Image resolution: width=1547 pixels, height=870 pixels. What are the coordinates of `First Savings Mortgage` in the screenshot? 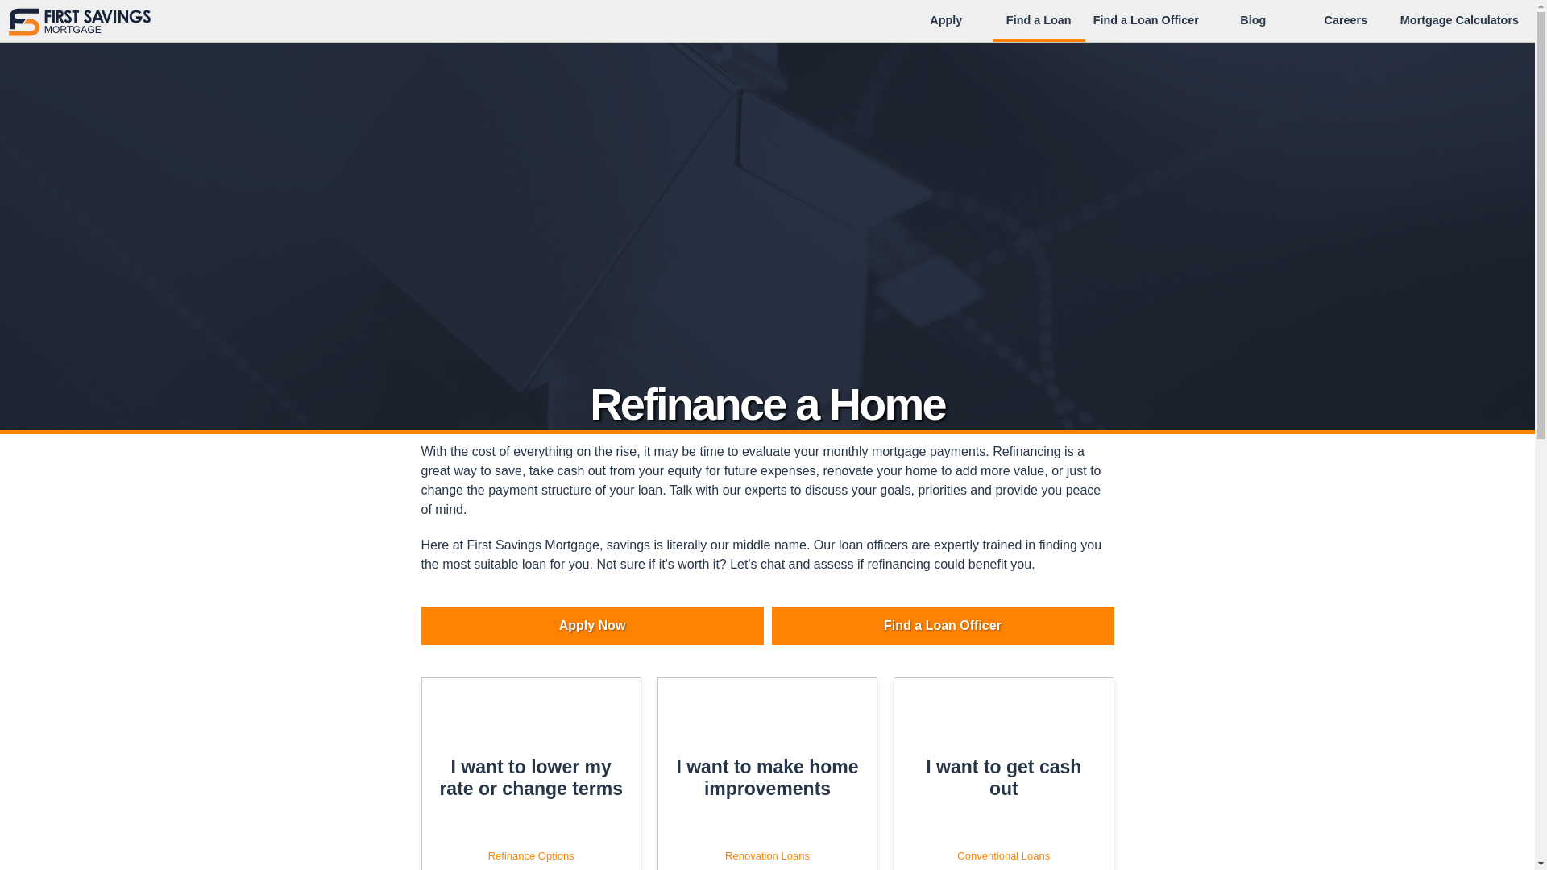 It's located at (1346, 19).